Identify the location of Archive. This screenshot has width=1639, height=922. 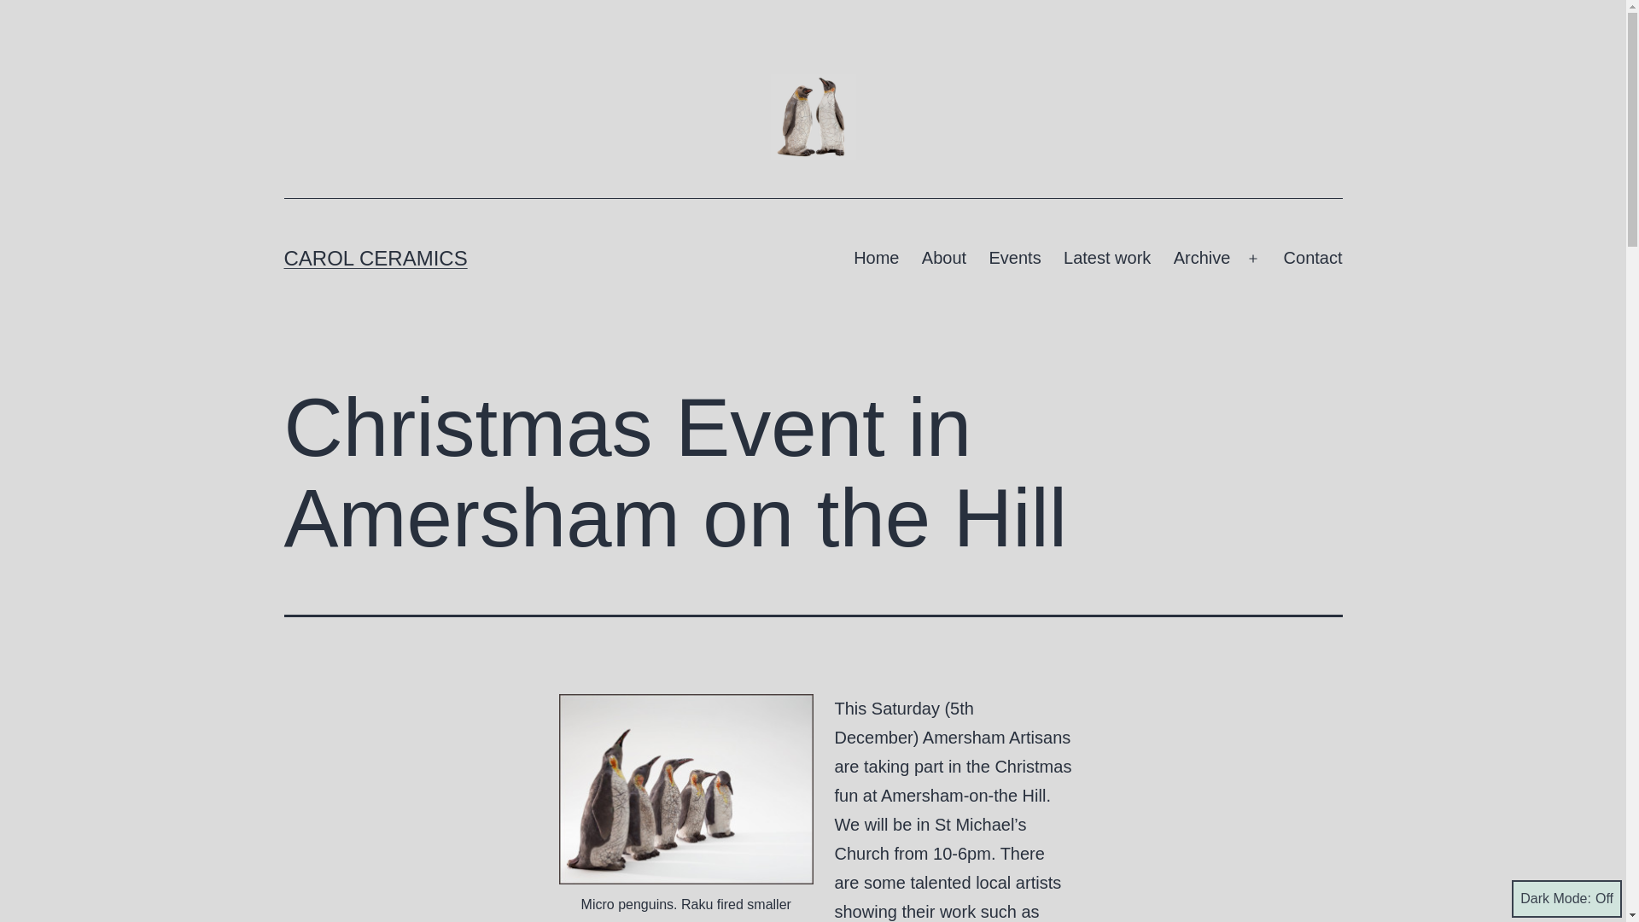
(1201, 258).